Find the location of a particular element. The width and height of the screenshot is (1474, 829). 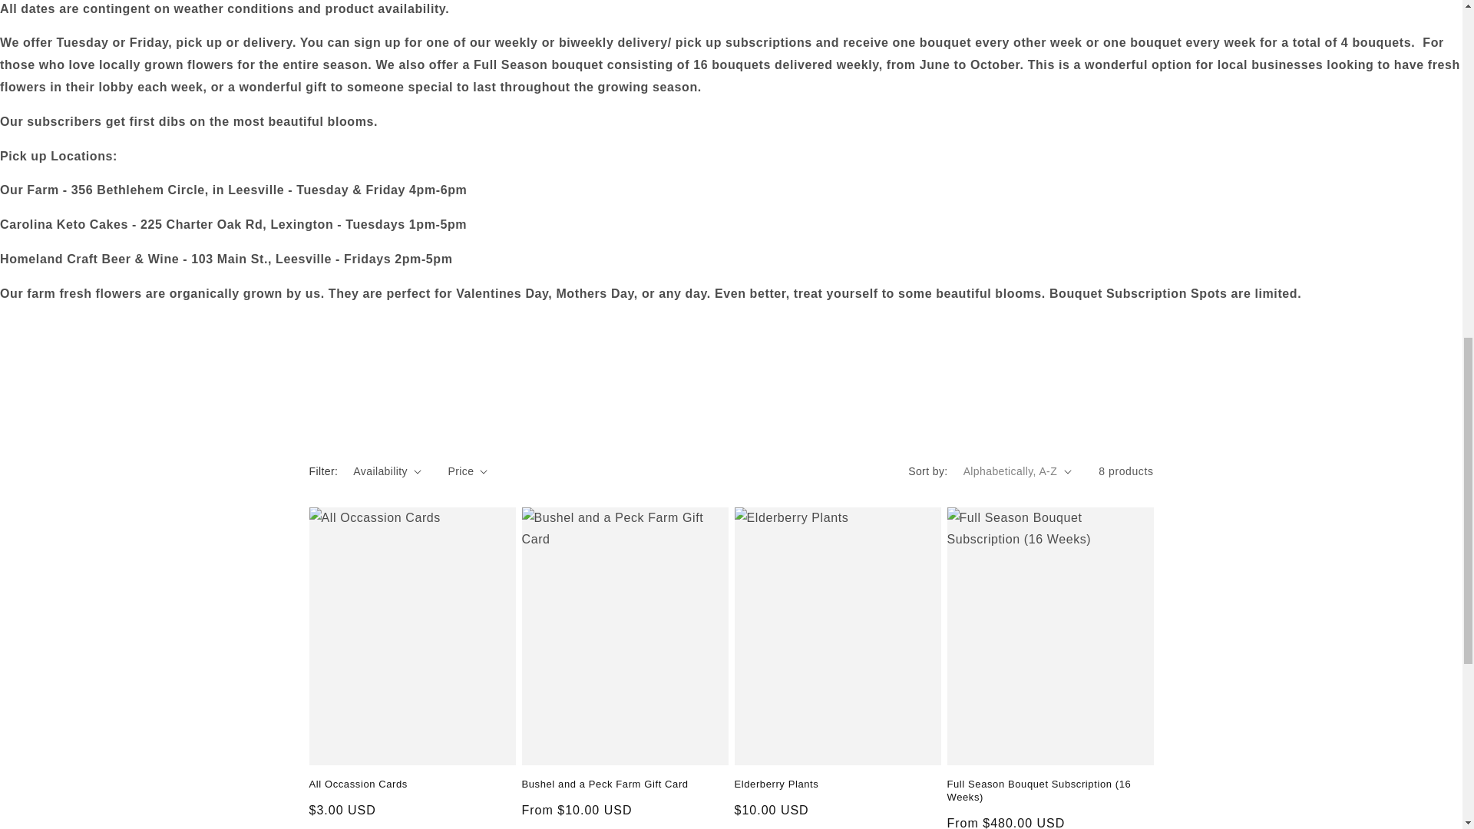

All Occassion Cards is located at coordinates (411, 784).